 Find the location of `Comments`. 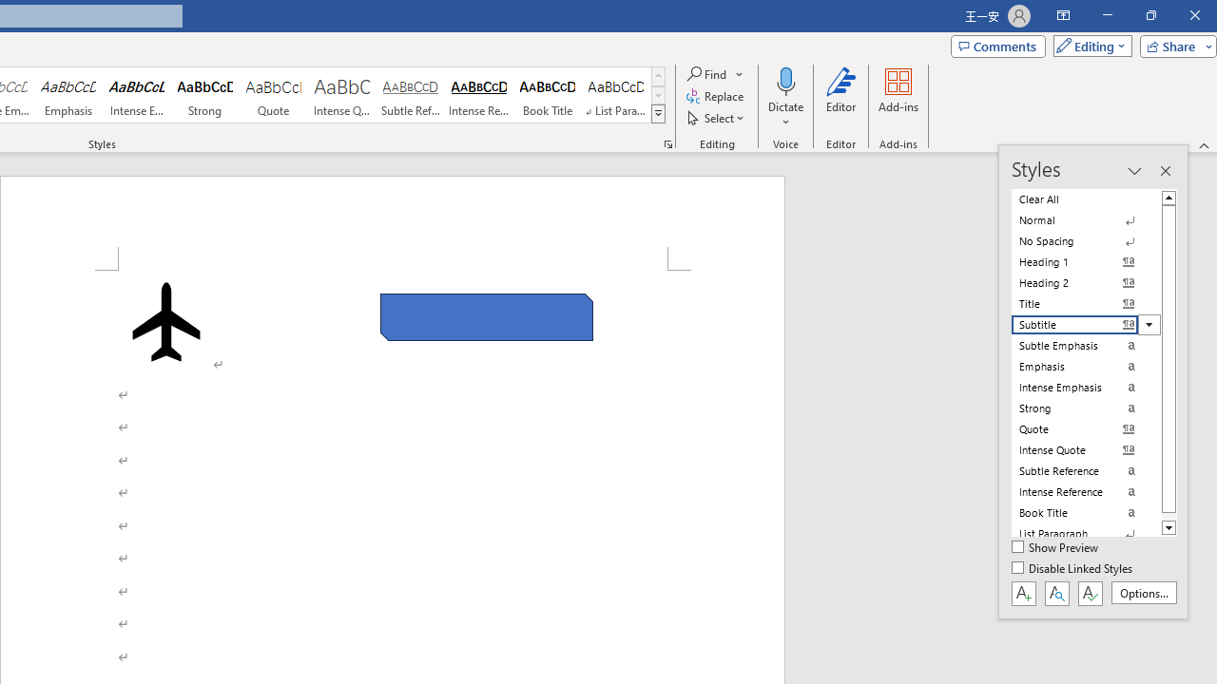

Comments is located at coordinates (997, 46).